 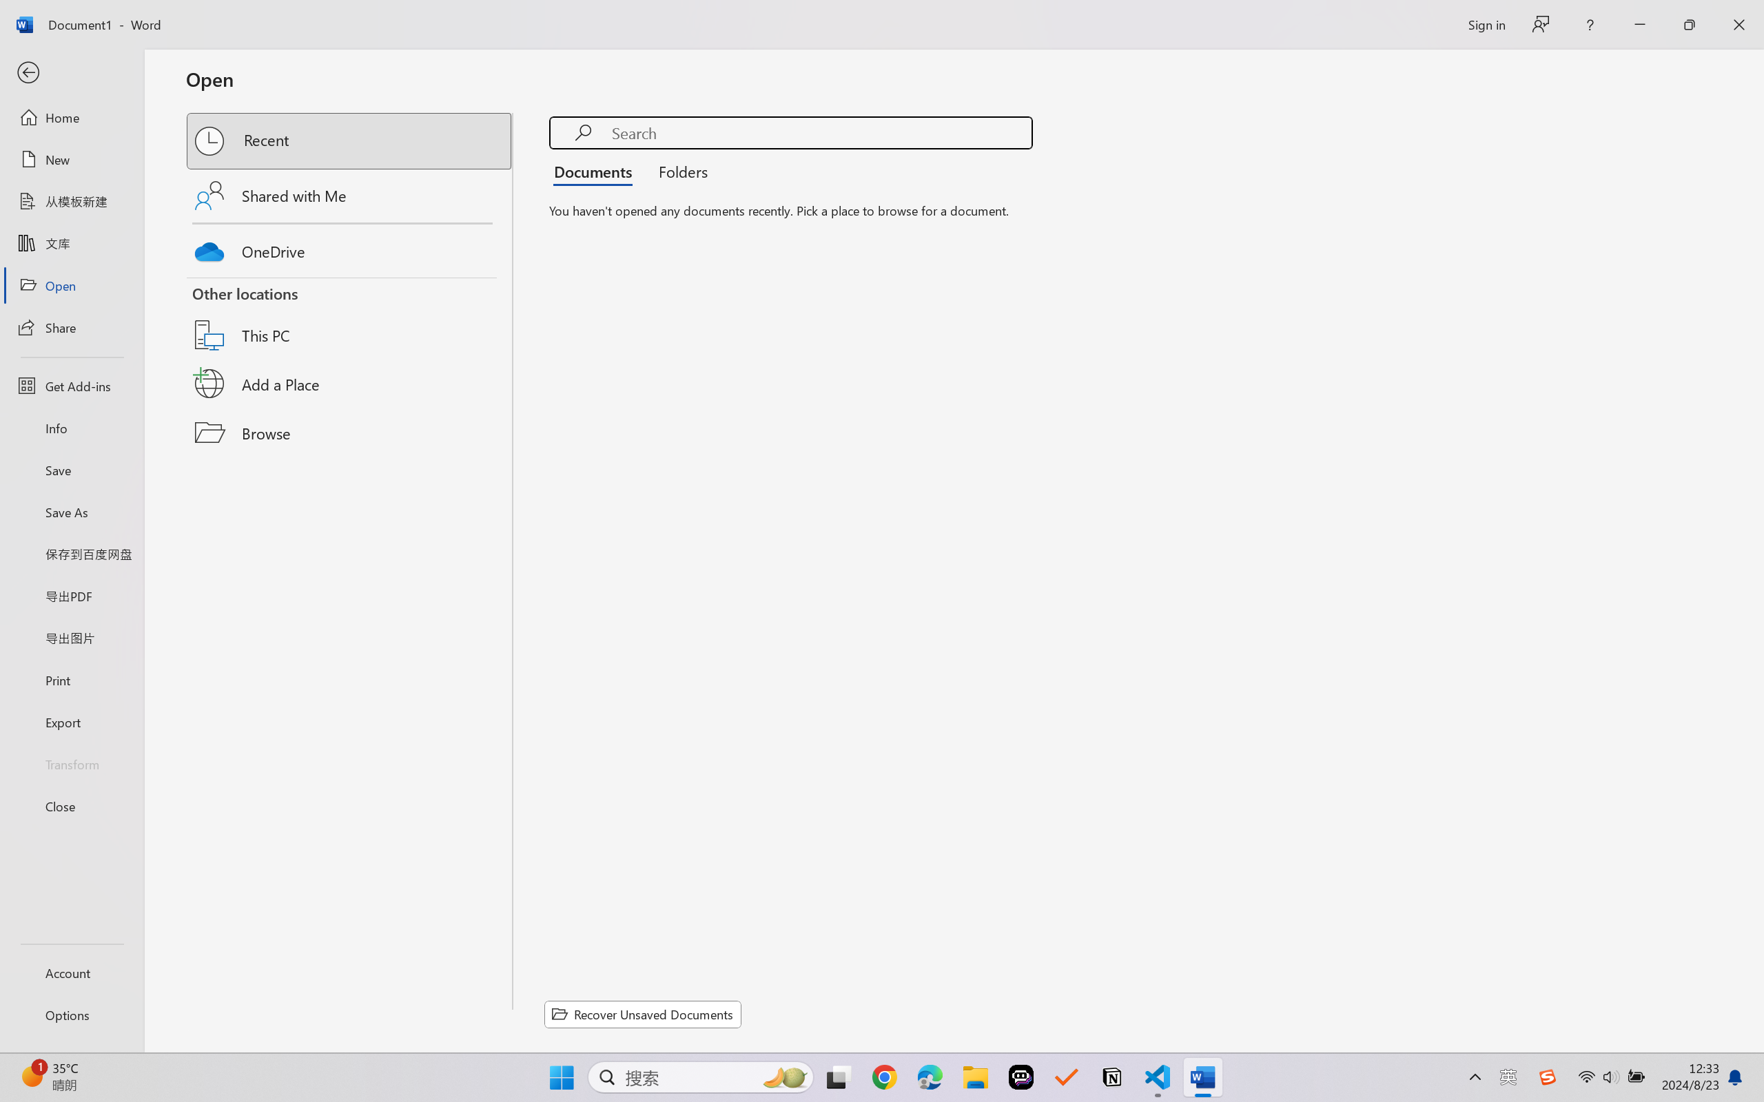 I want to click on Export, so click(x=72, y=722).